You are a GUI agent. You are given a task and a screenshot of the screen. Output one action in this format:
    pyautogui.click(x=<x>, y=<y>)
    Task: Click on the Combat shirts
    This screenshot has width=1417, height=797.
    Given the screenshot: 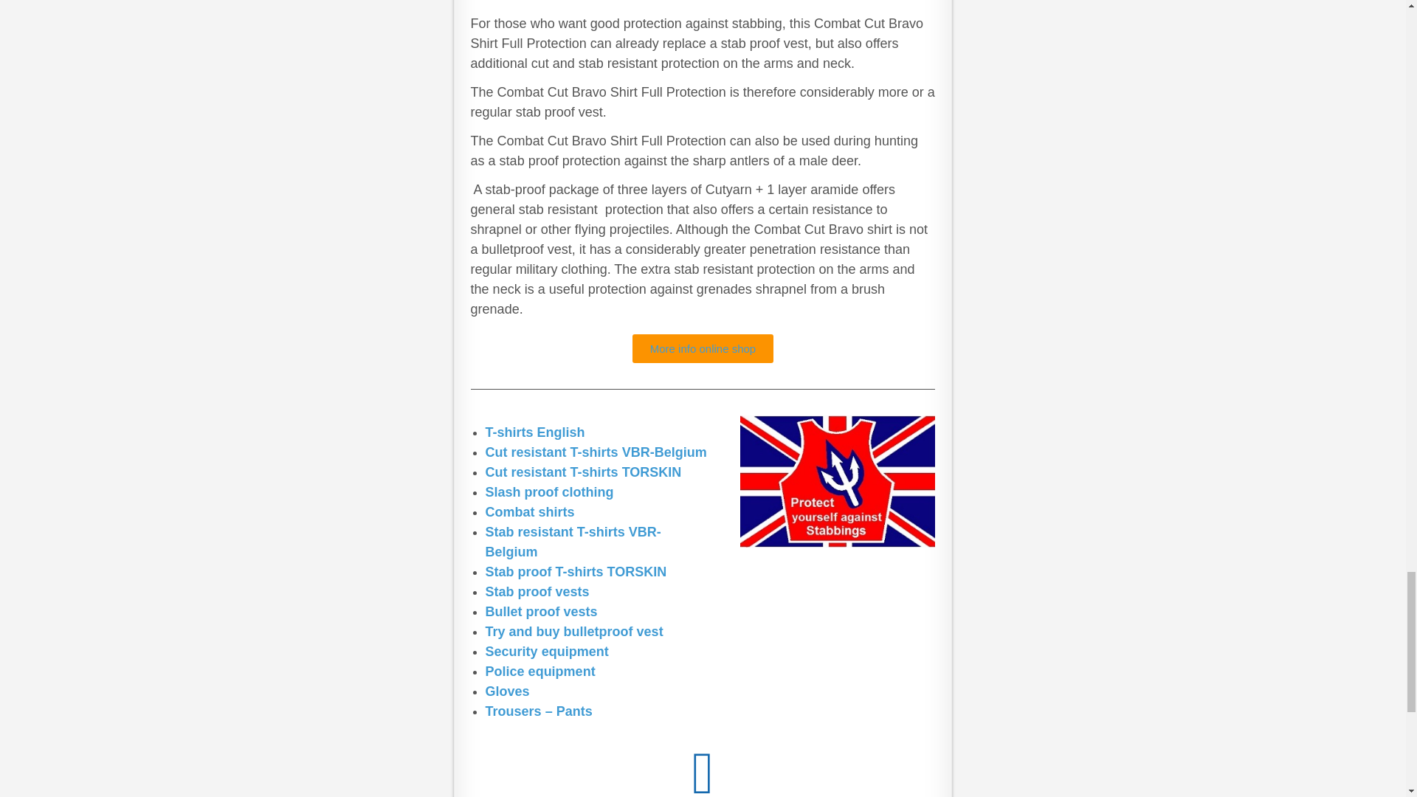 What is the action you would take?
    pyautogui.click(x=530, y=512)
    